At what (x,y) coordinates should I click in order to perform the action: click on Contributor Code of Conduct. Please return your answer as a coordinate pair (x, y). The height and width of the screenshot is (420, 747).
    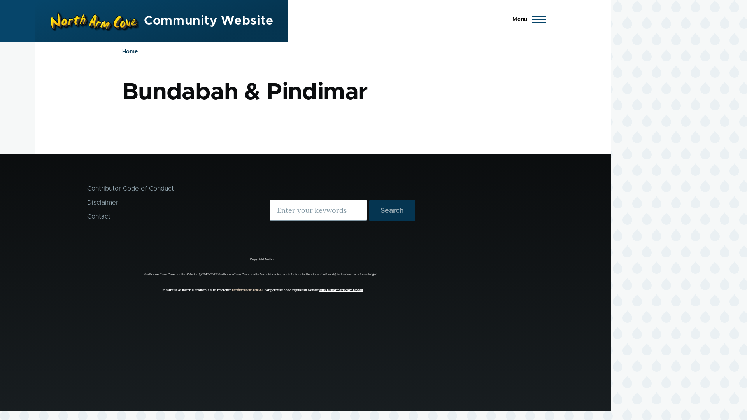
    Looking at the image, I should click on (131, 189).